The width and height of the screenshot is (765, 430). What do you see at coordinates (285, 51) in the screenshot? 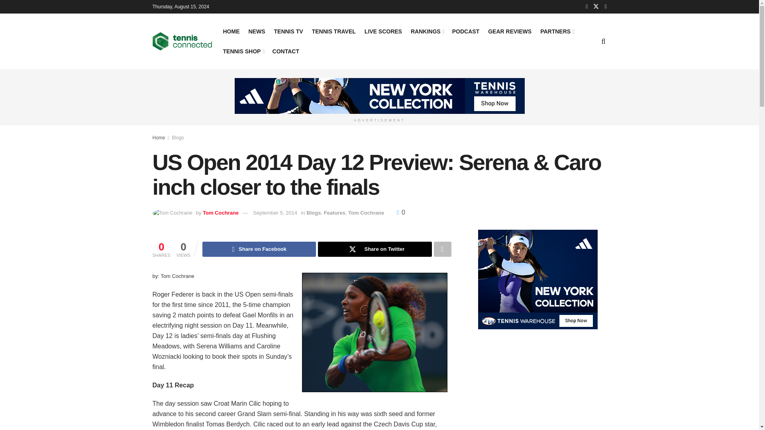
I see `CONTACT` at bounding box center [285, 51].